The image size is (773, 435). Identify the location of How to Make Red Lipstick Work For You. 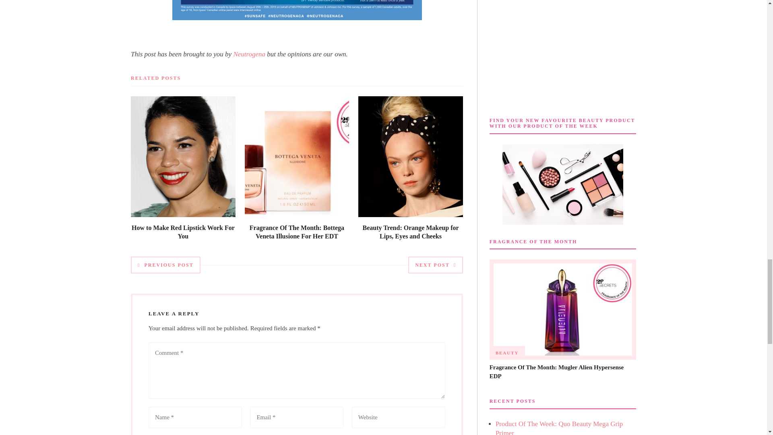
(183, 232).